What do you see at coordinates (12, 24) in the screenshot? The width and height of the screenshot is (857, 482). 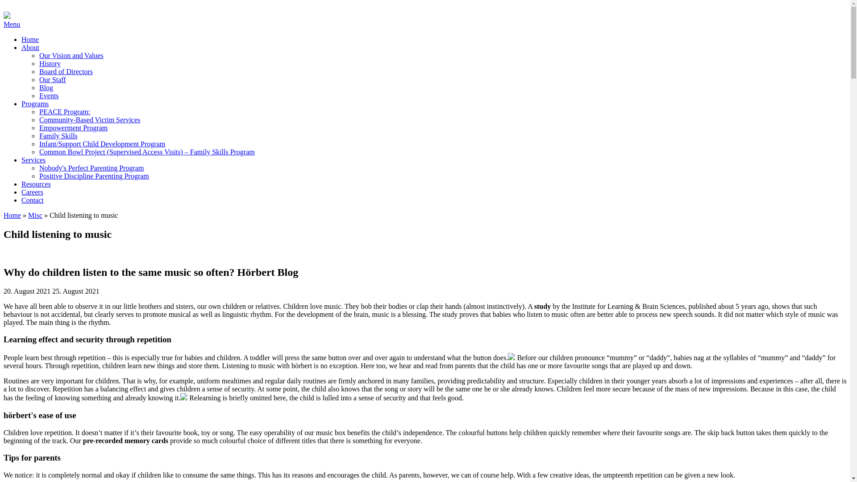 I see `Menu` at bounding box center [12, 24].